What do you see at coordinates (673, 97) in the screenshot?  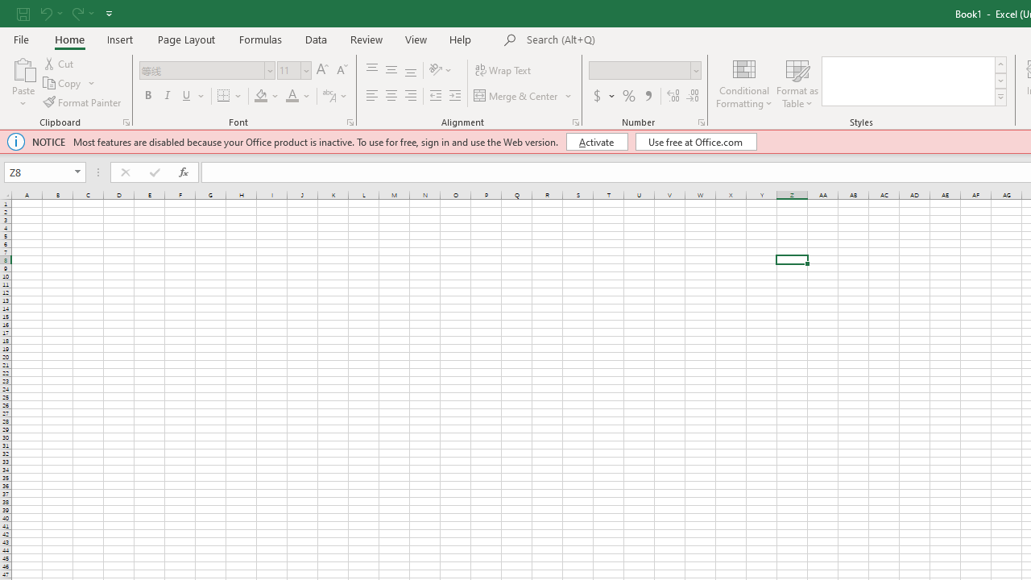 I see `Increase Decimal` at bounding box center [673, 97].